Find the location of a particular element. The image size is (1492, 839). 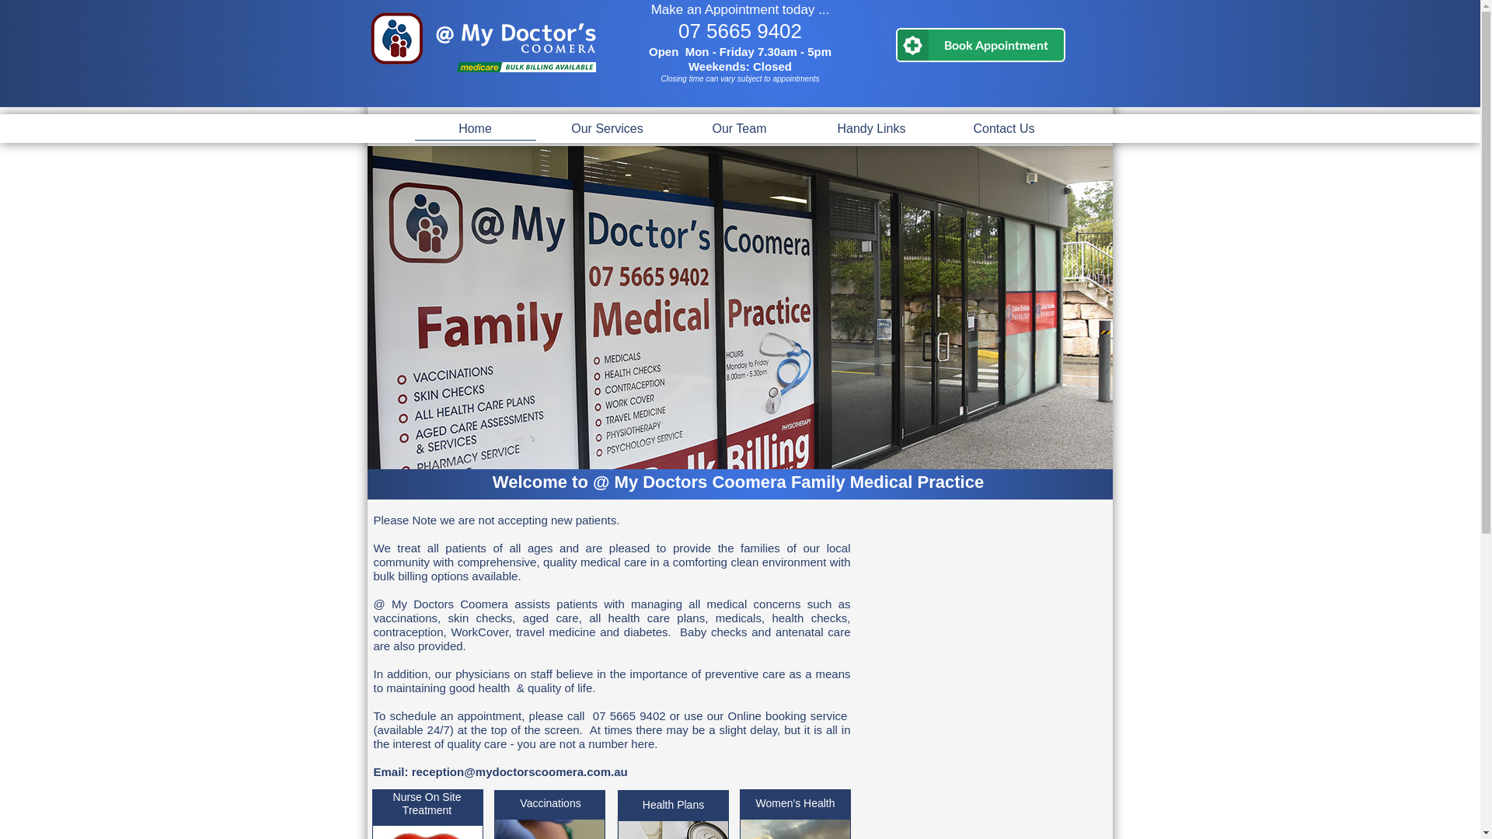

Contact Us is located at coordinates (1004, 127).